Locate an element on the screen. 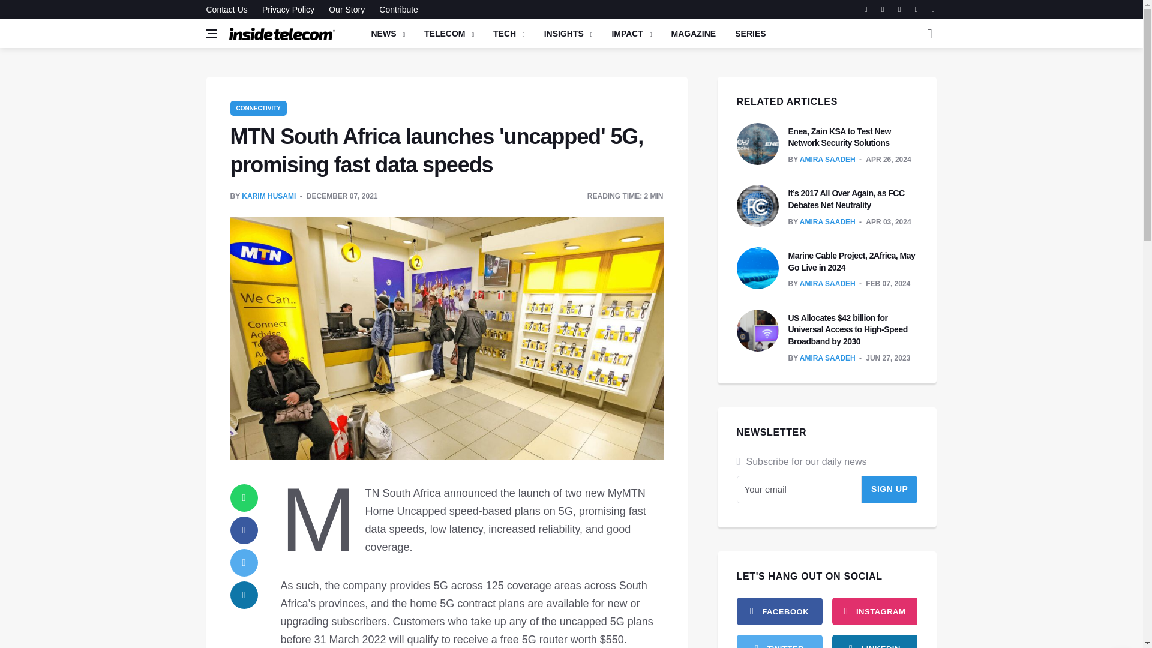 This screenshot has width=1152, height=648. Sign Up is located at coordinates (890, 490).